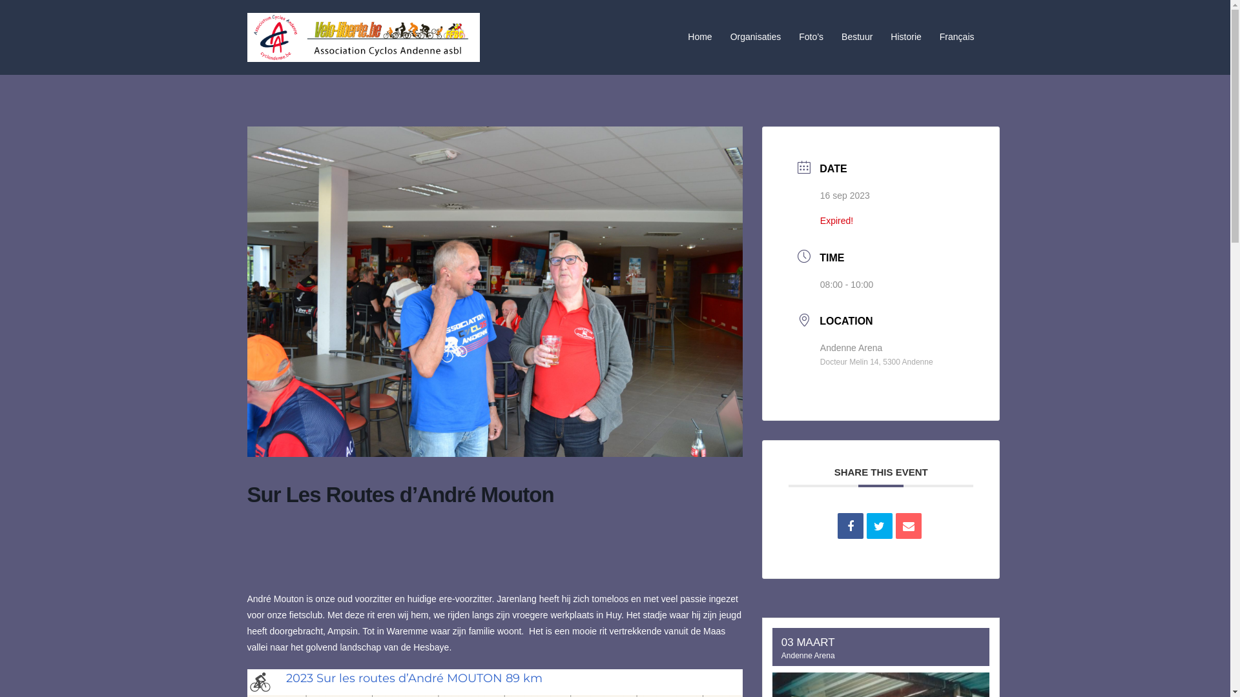  Describe the element at coordinates (700, 37) in the screenshot. I see `Home` at that location.